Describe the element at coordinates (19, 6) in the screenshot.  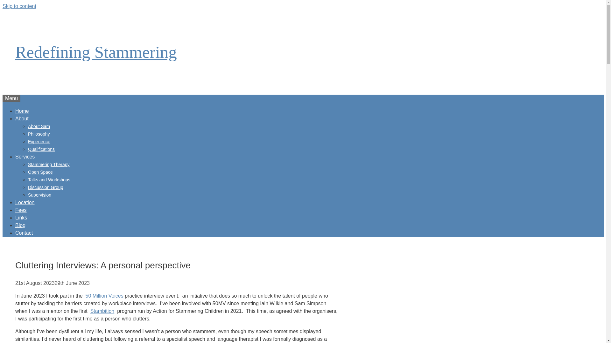
I see `Skip to content` at that location.